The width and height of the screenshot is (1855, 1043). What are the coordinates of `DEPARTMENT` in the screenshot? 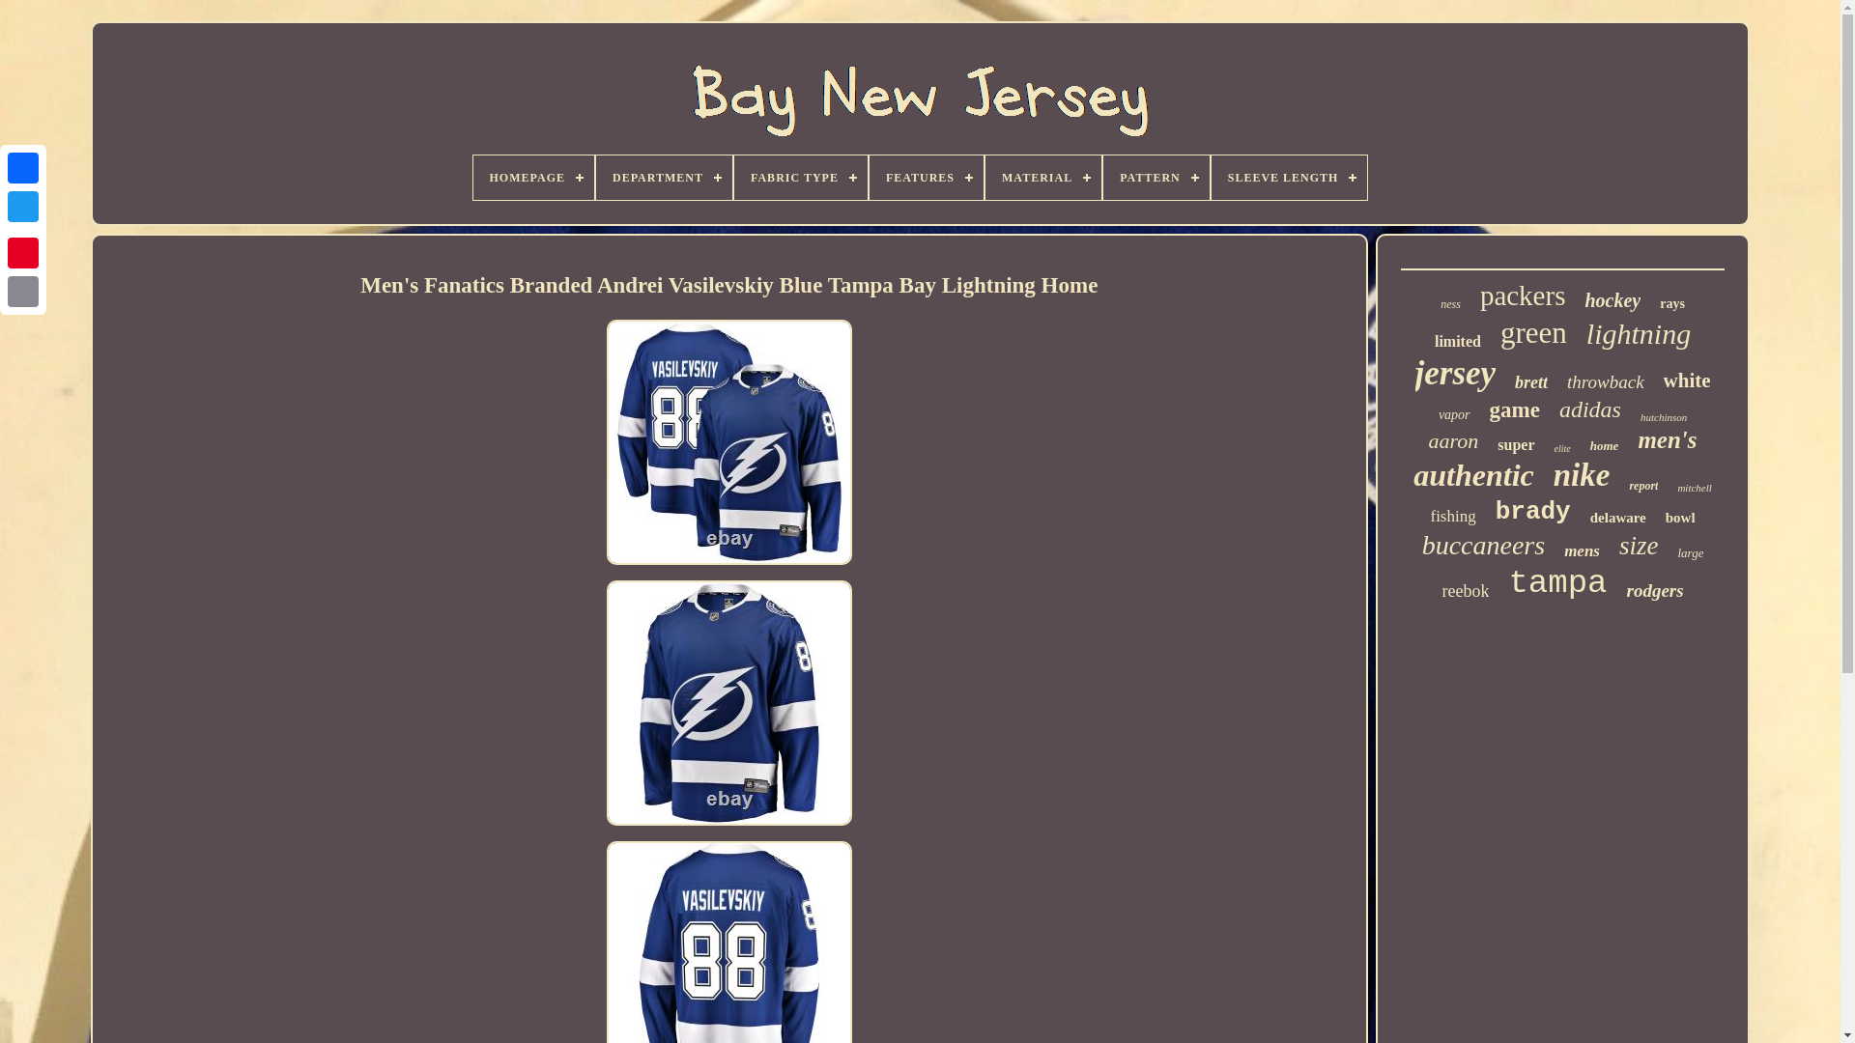 It's located at (664, 178).